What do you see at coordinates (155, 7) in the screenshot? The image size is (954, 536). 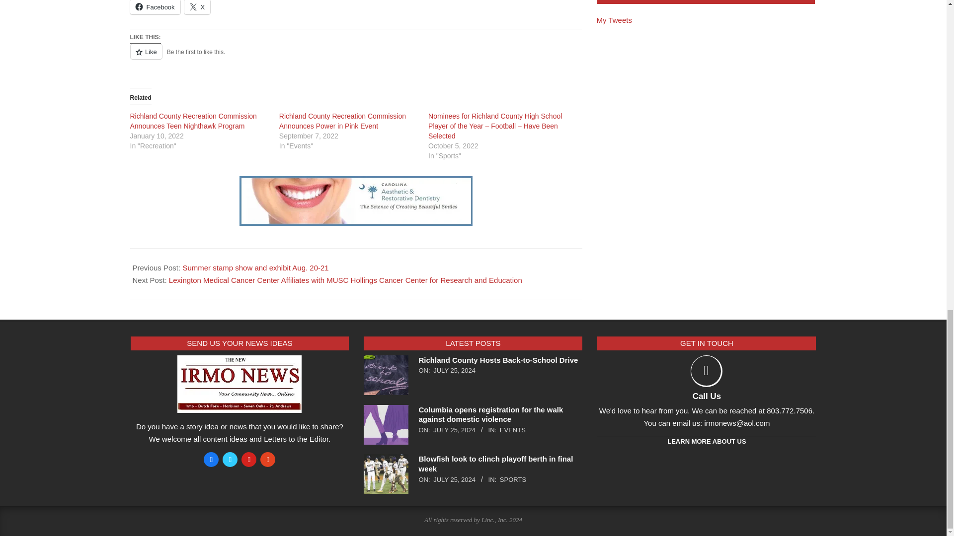 I see `Facebook` at bounding box center [155, 7].